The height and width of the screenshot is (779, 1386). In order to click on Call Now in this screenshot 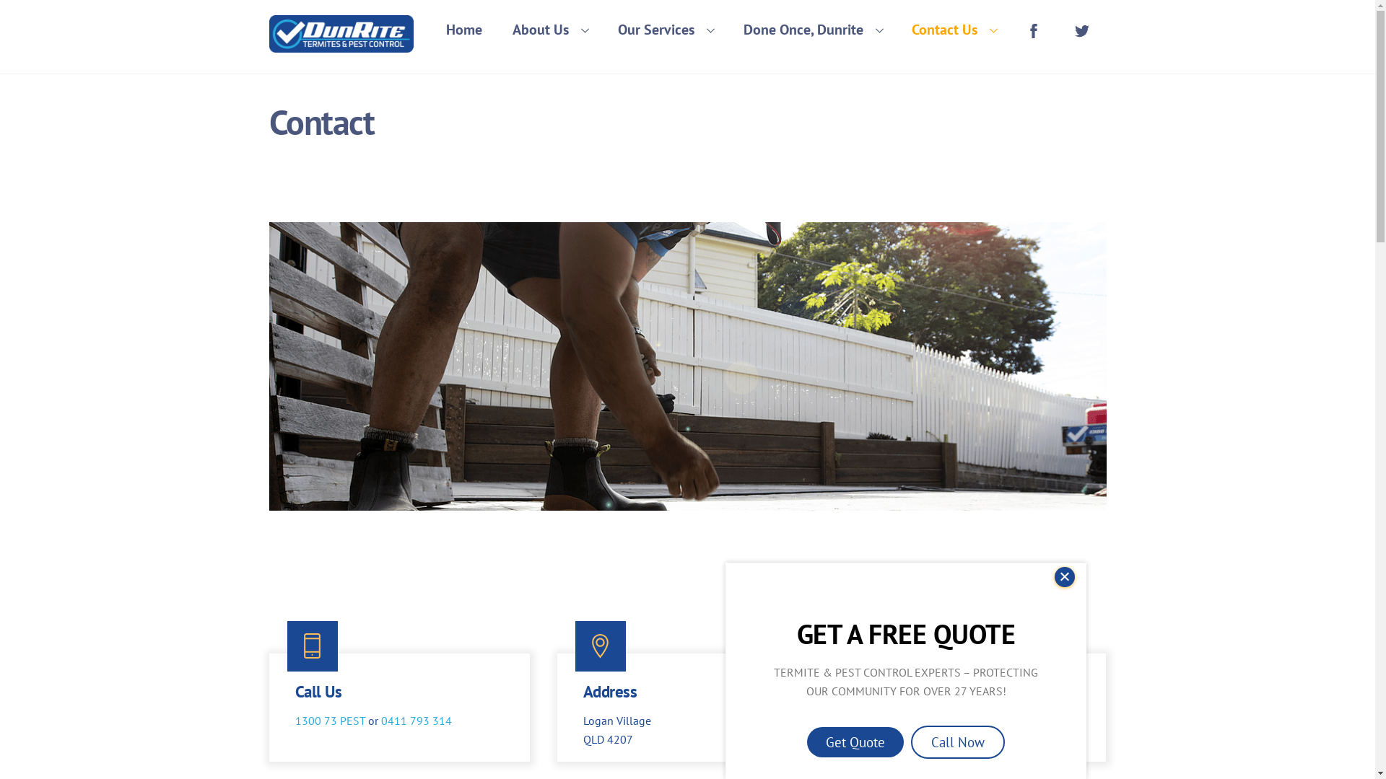, I will do `click(958, 741)`.